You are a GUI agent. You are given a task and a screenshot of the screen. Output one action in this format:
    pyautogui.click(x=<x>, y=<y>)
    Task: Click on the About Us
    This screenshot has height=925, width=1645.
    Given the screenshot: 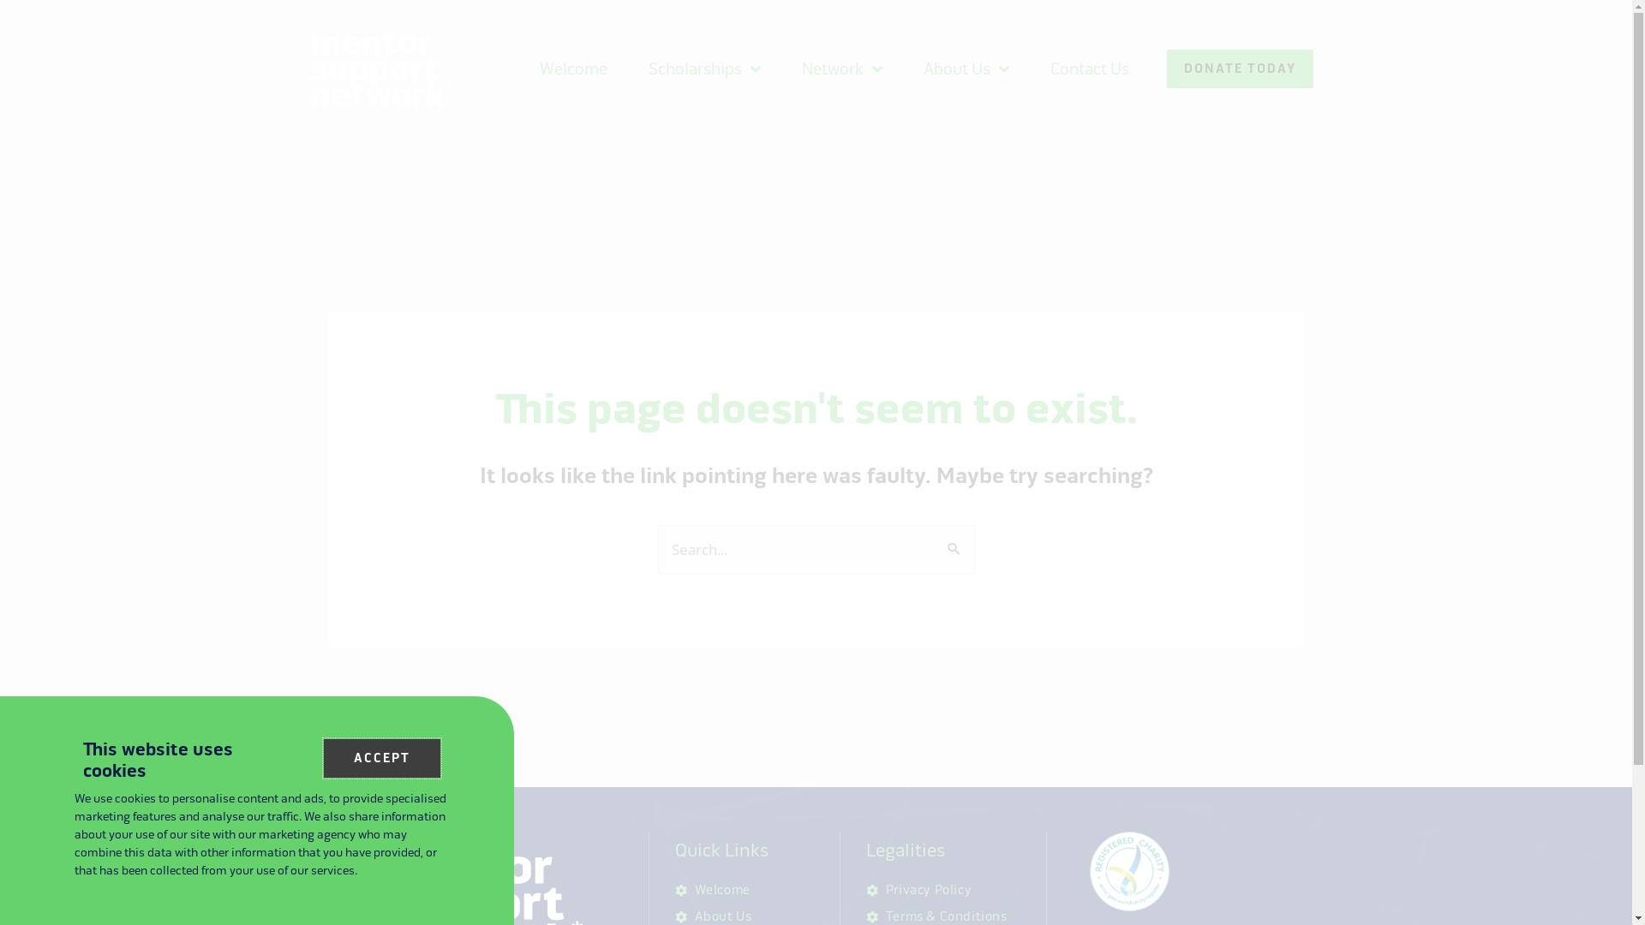 What is the action you would take?
    pyautogui.click(x=966, y=69)
    